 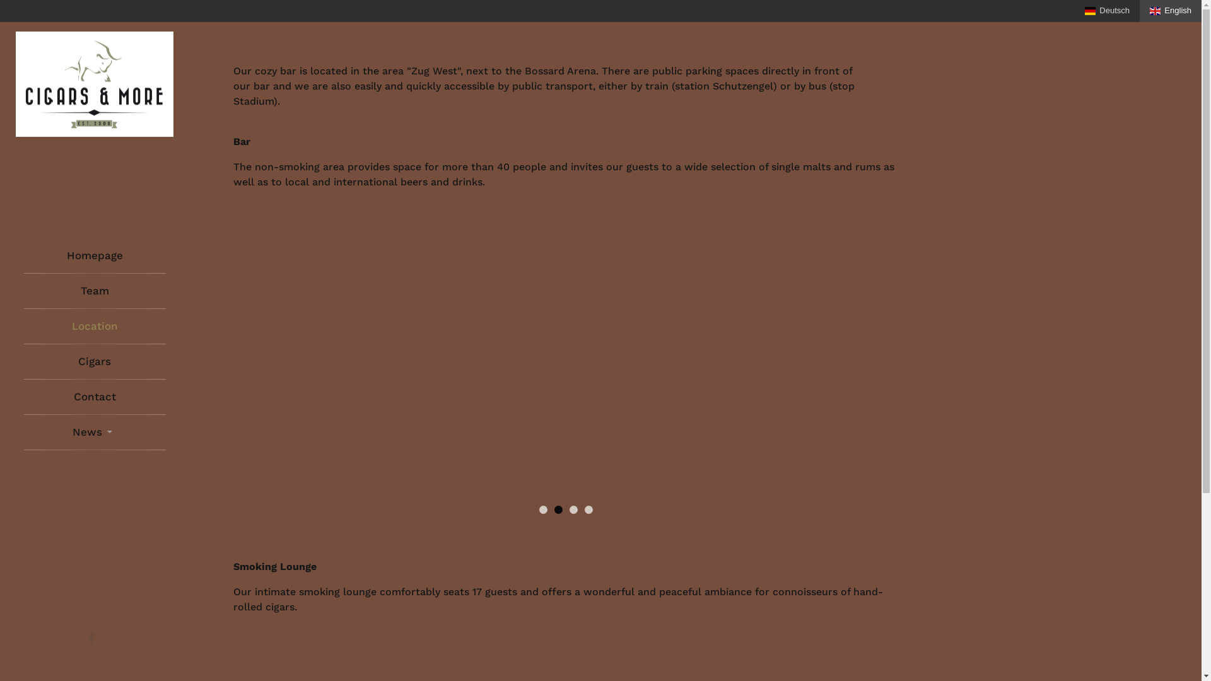 What do you see at coordinates (1171, 11) in the screenshot?
I see `English` at bounding box center [1171, 11].